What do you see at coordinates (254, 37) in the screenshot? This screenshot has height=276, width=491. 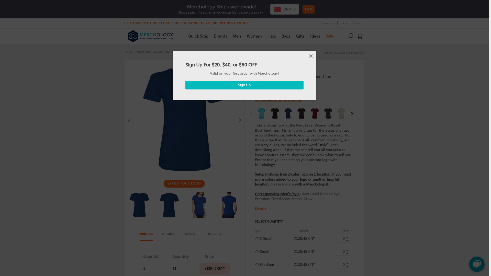 I see `Women` at bounding box center [254, 37].